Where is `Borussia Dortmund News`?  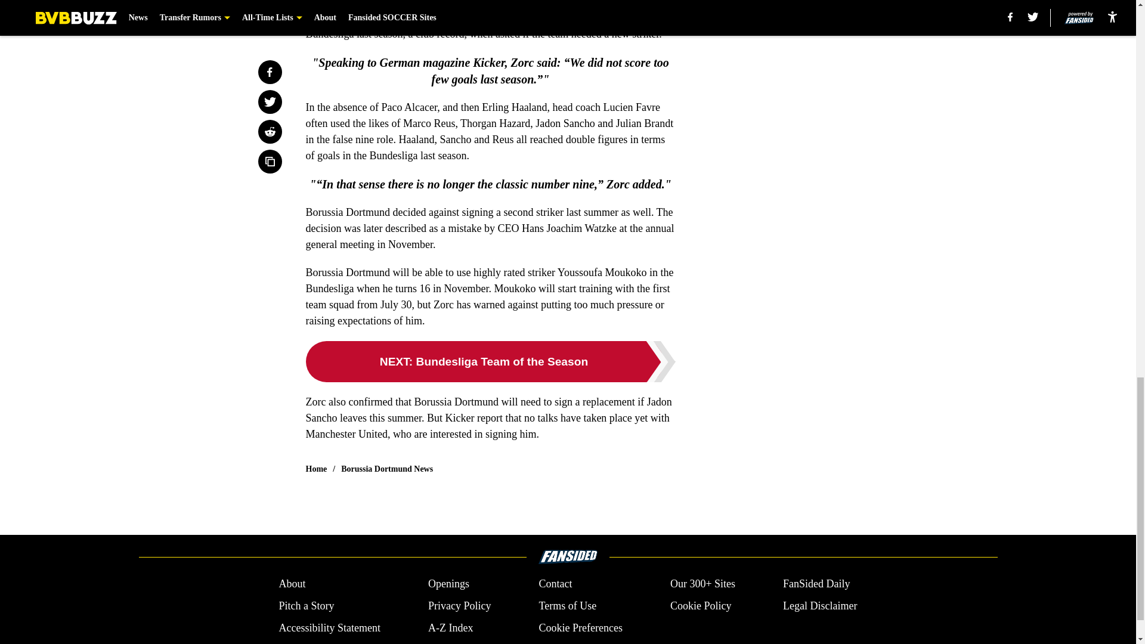
Borussia Dortmund News is located at coordinates (386, 469).